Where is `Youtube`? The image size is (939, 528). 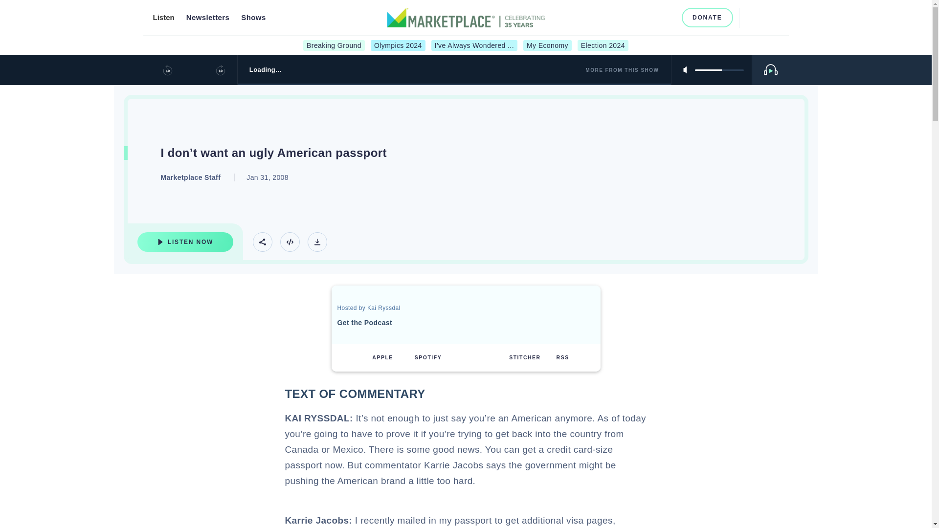
Youtube is located at coordinates (652, 17).